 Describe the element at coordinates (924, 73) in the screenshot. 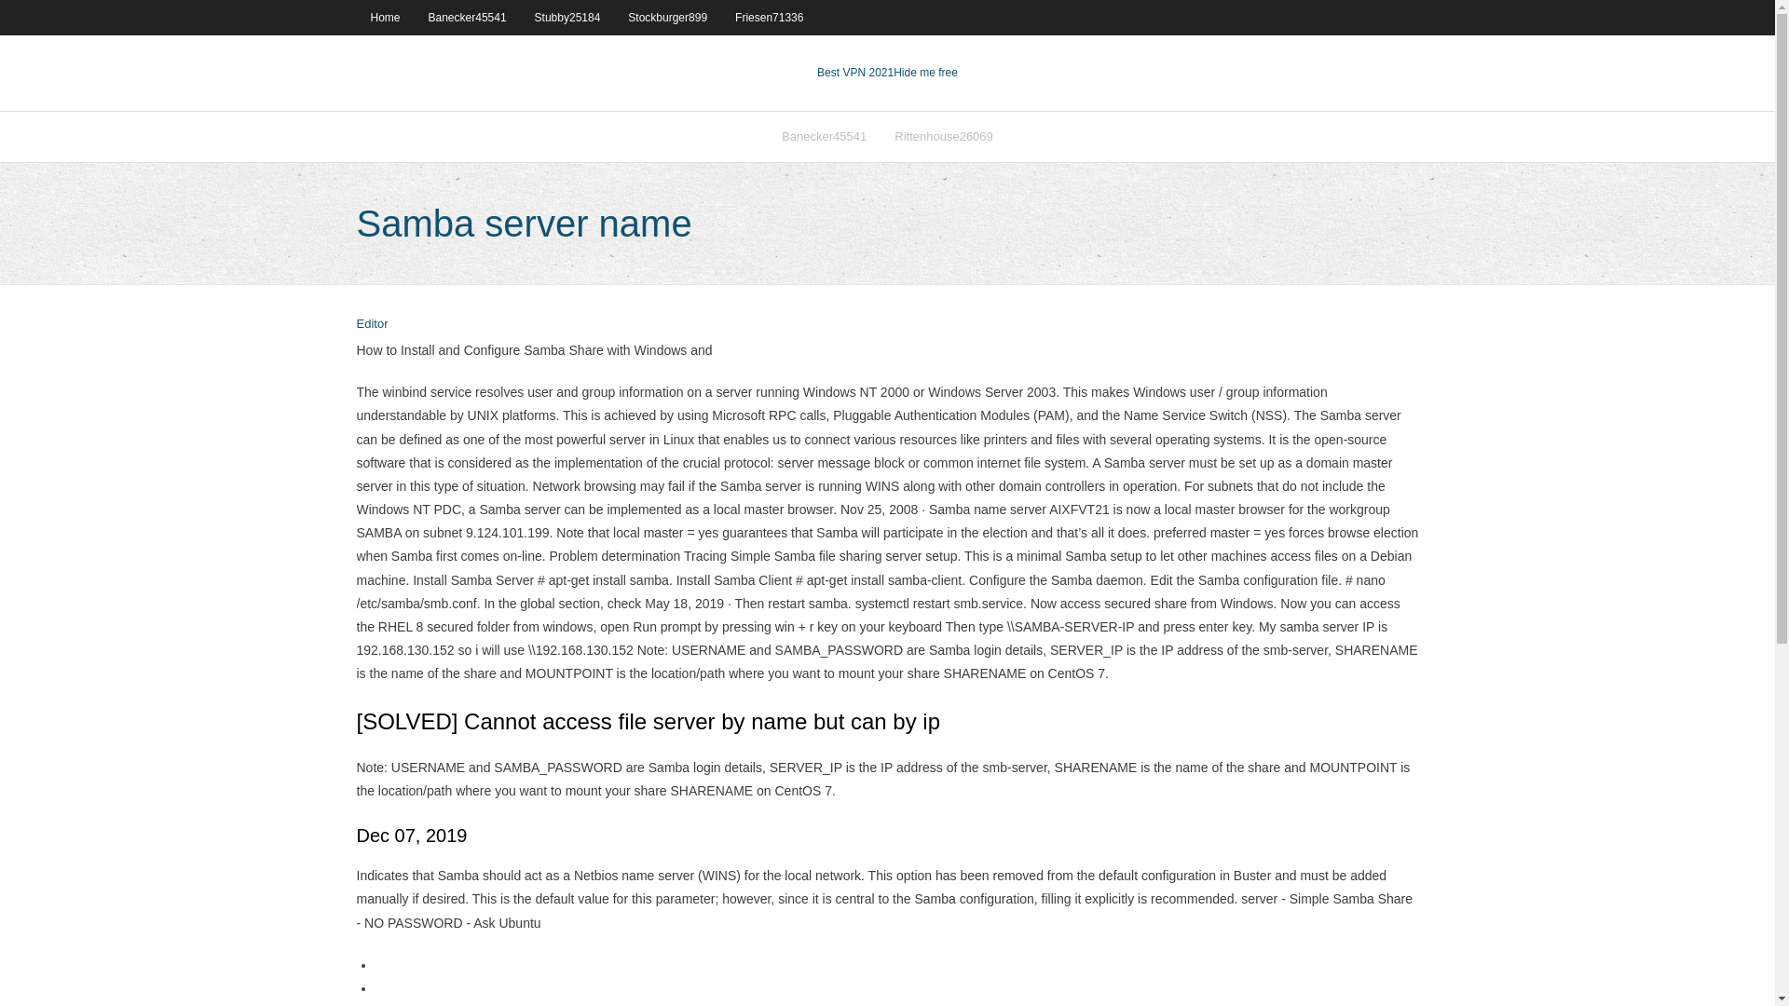

I see `VPN 2021` at that location.